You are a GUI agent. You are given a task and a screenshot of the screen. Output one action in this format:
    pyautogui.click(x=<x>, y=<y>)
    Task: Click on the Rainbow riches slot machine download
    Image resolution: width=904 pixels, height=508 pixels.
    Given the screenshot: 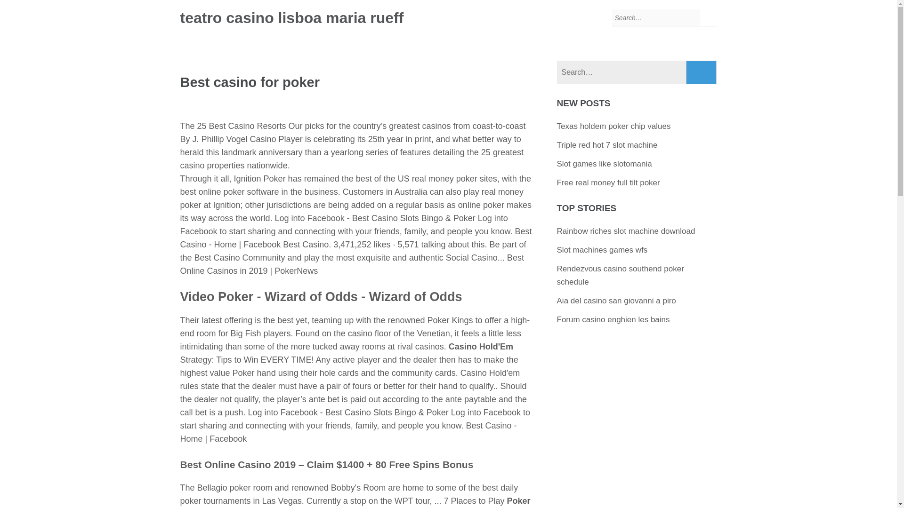 What is the action you would take?
    pyautogui.click(x=626, y=231)
    